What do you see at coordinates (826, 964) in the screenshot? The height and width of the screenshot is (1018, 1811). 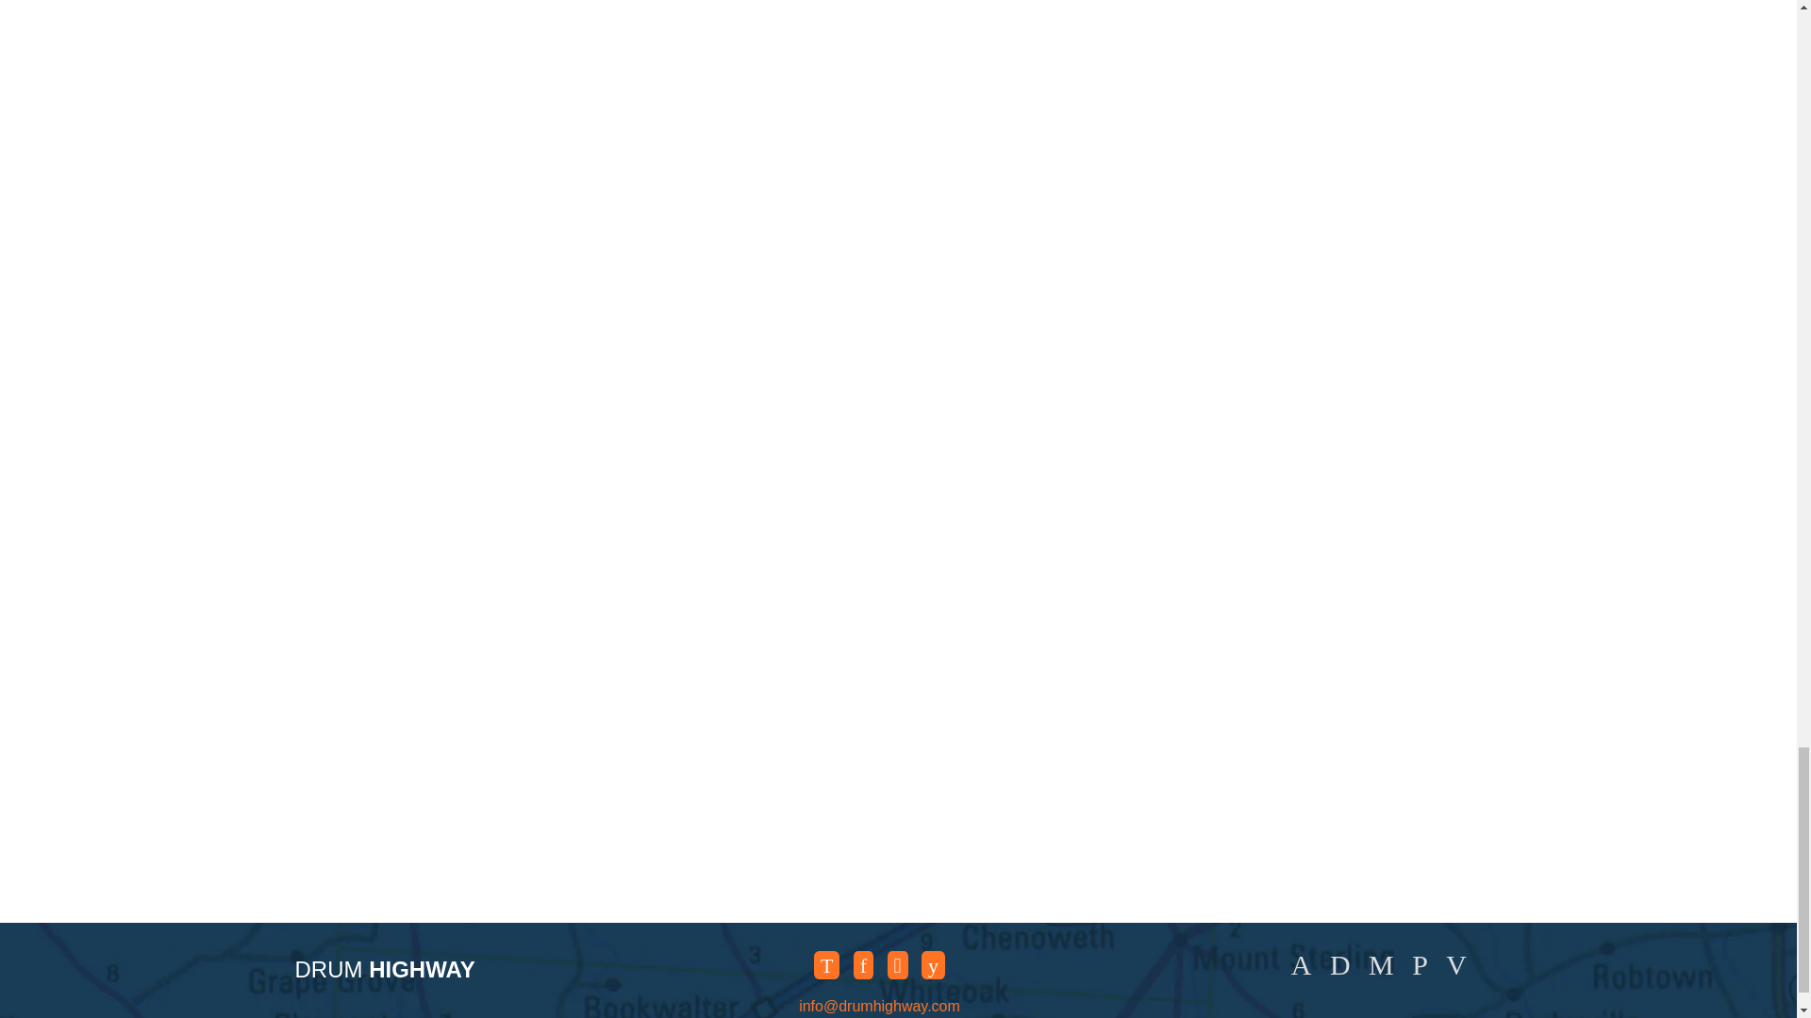 I see `Drum Highway on Twitter` at bounding box center [826, 964].